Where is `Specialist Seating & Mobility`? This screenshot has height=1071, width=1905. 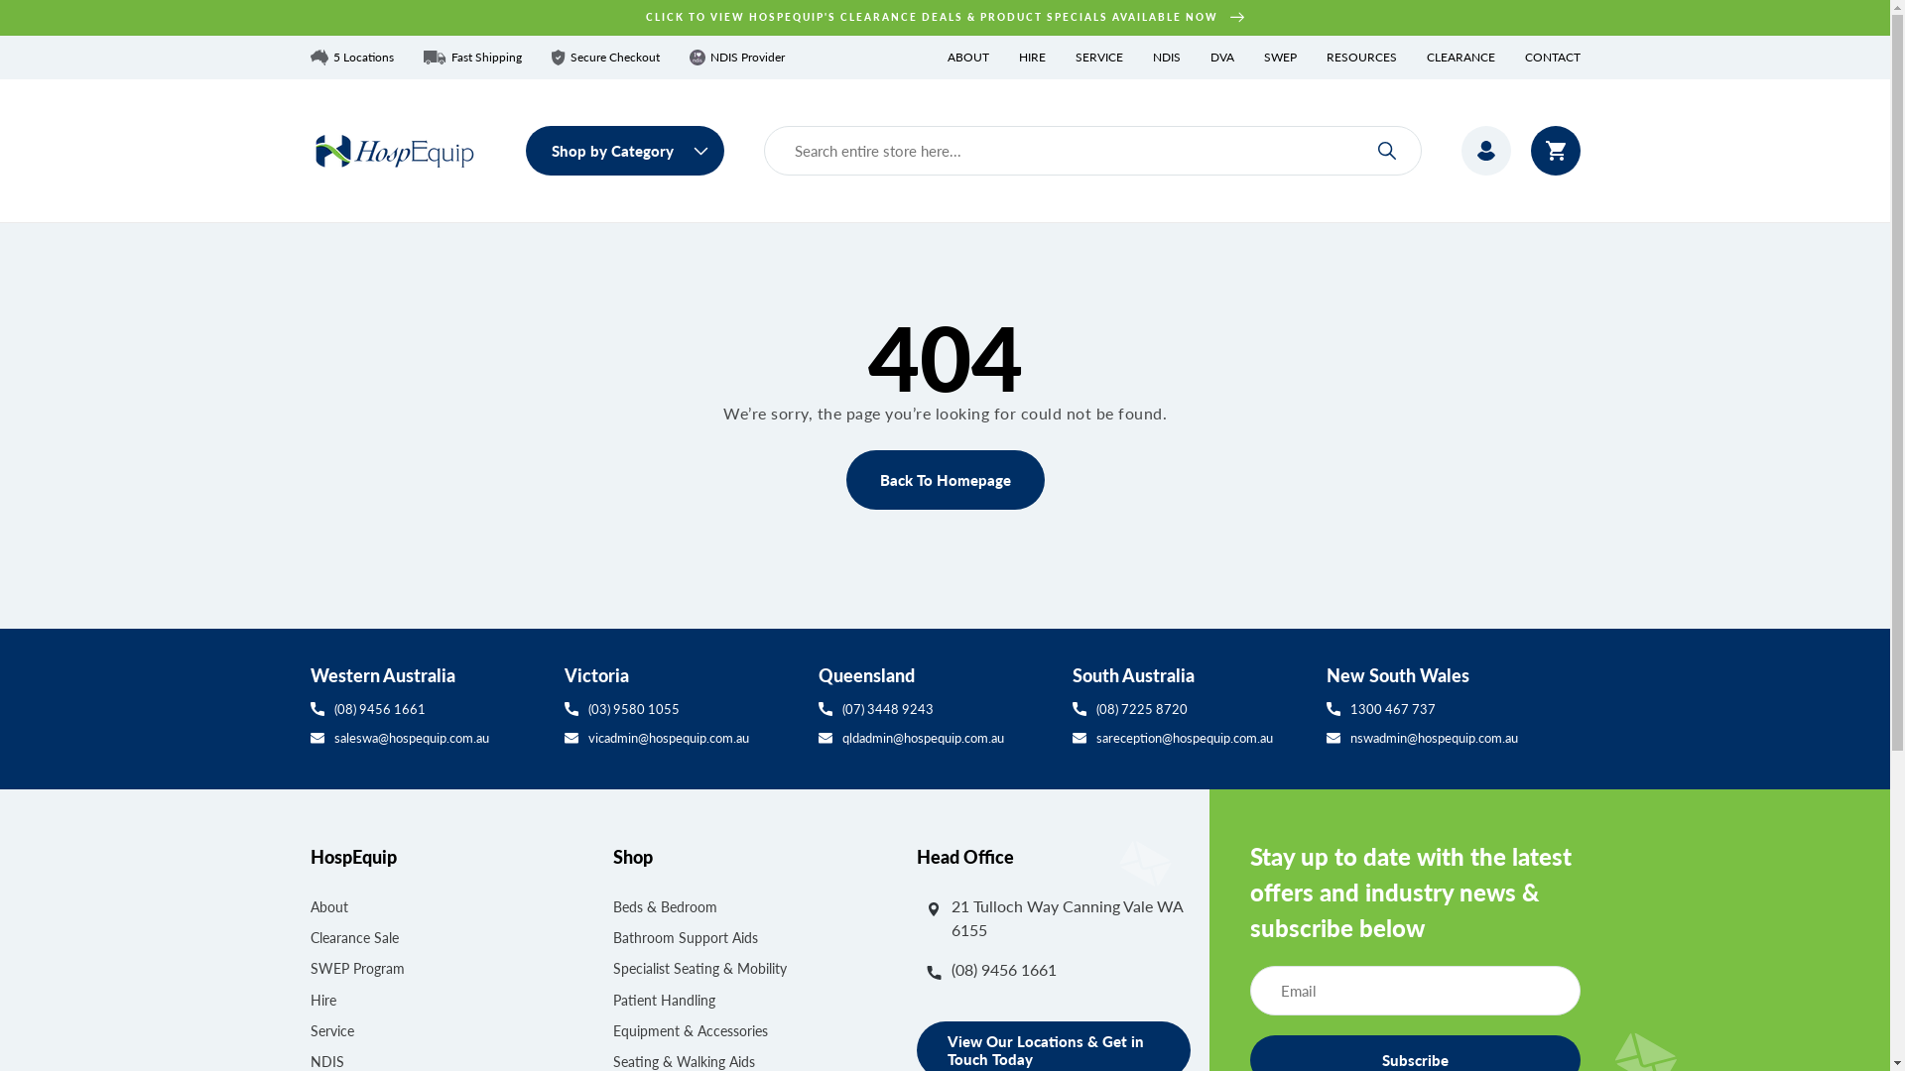 Specialist Seating & Mobility is located at coordinates (700, 968).